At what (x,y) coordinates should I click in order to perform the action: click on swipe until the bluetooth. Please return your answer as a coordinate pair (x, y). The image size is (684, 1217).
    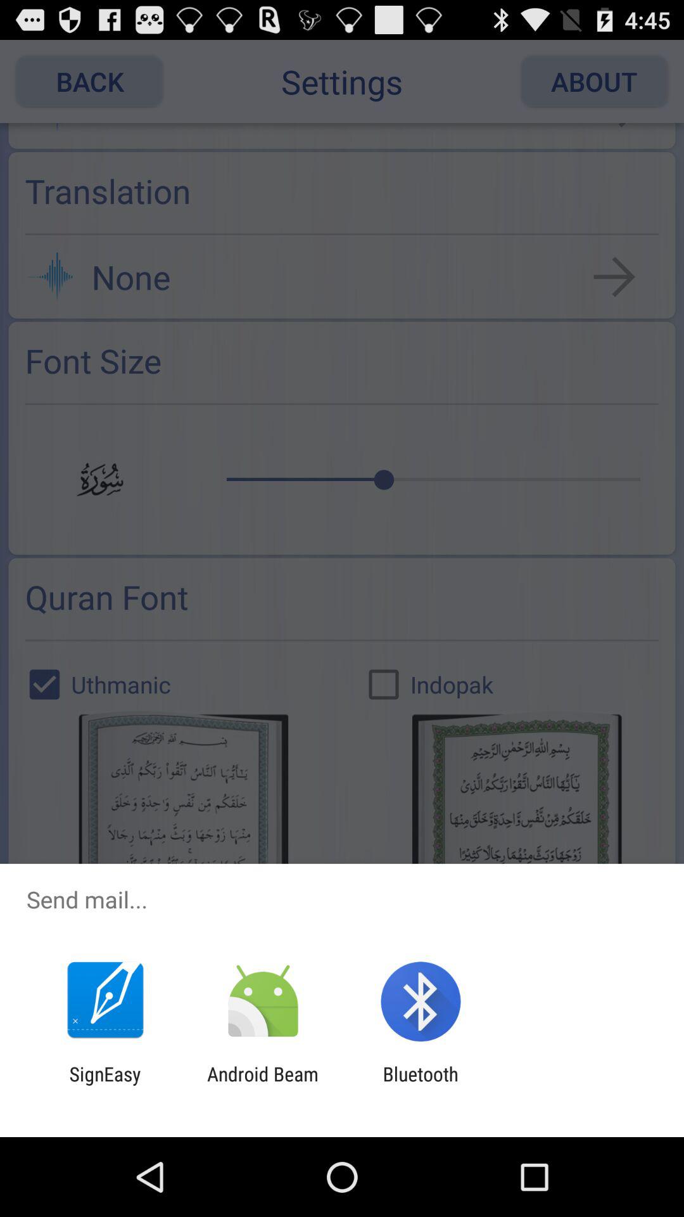
    Looking at the image, I should click on (421, 1085).